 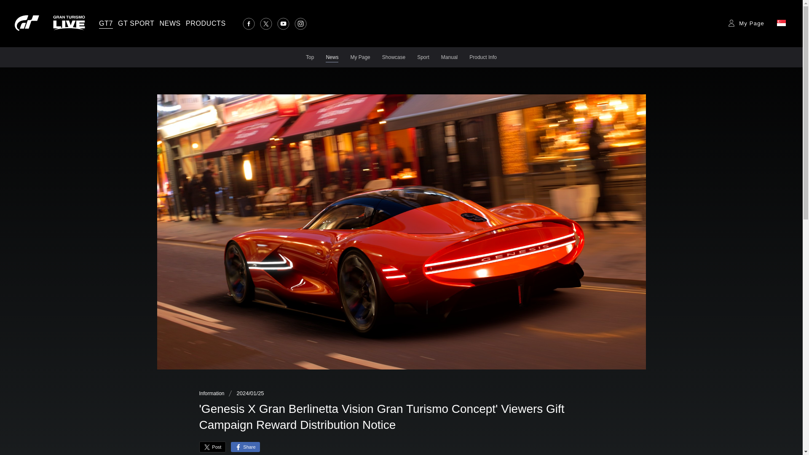 What do you see at coordinates (394, 58) in the screenshot?
I see `Showcase` at bounding box center [394, 58].